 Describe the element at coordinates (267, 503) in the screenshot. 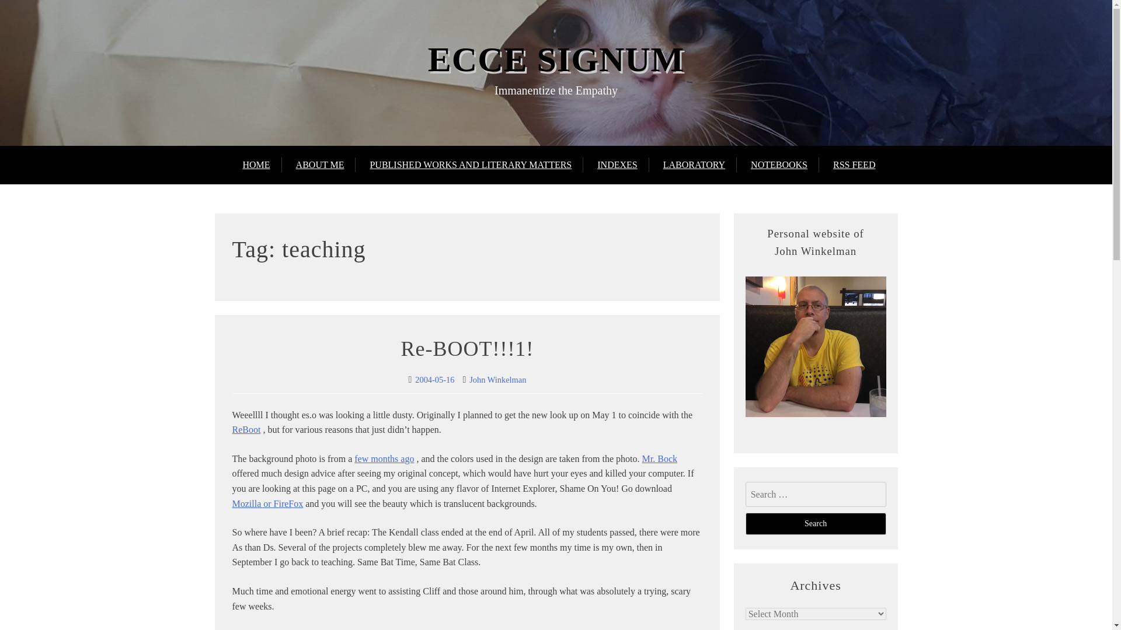

I see `Mozilla or FireFox` at that location.